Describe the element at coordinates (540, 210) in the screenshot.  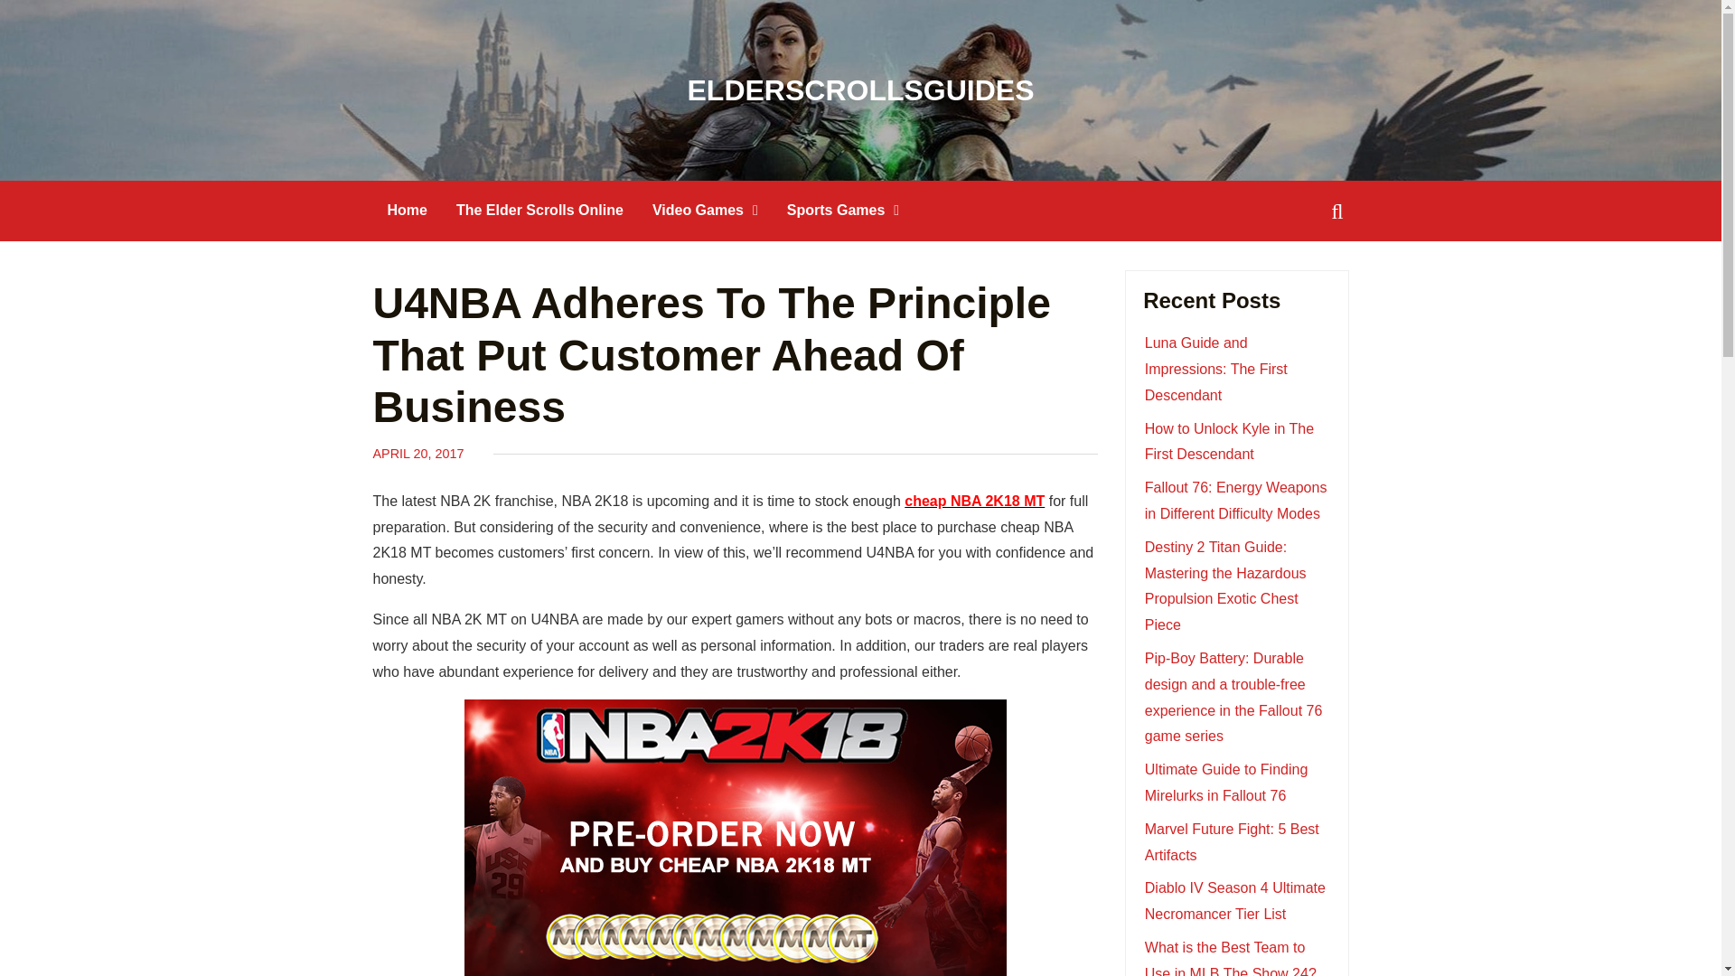
I see `The Elder Scrolls Online` at that location.